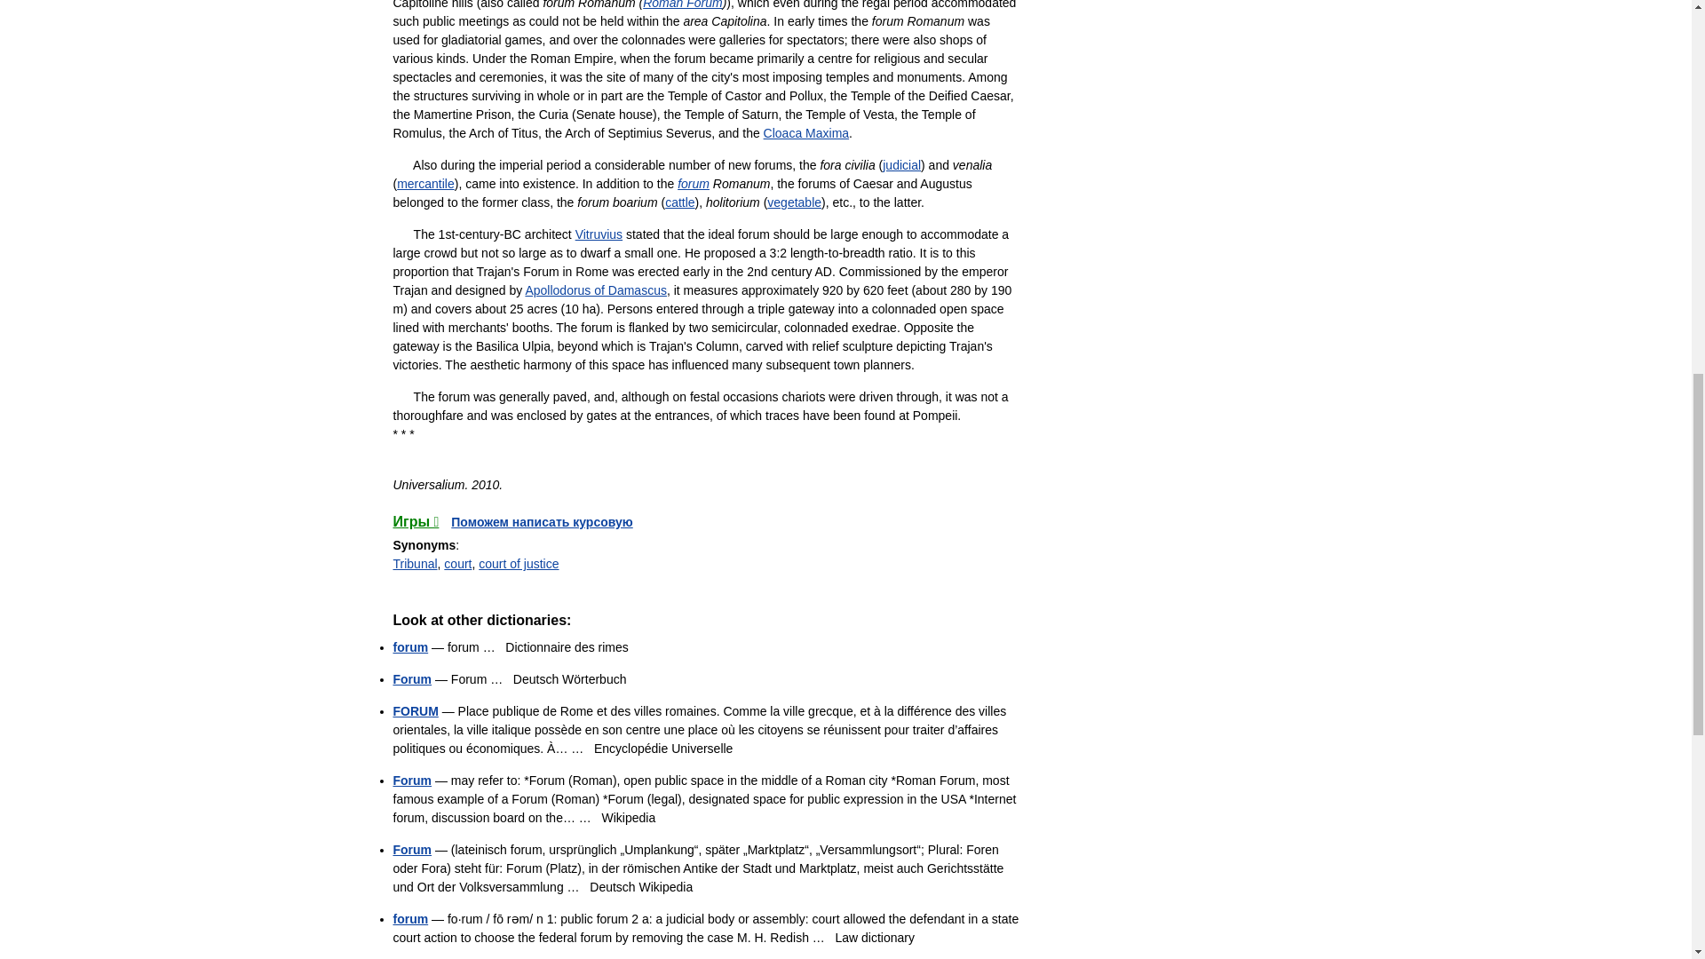 Image resolution: width=1705 pixels, height=959 pixels. I want to click on mercantile, so click(426, 183).